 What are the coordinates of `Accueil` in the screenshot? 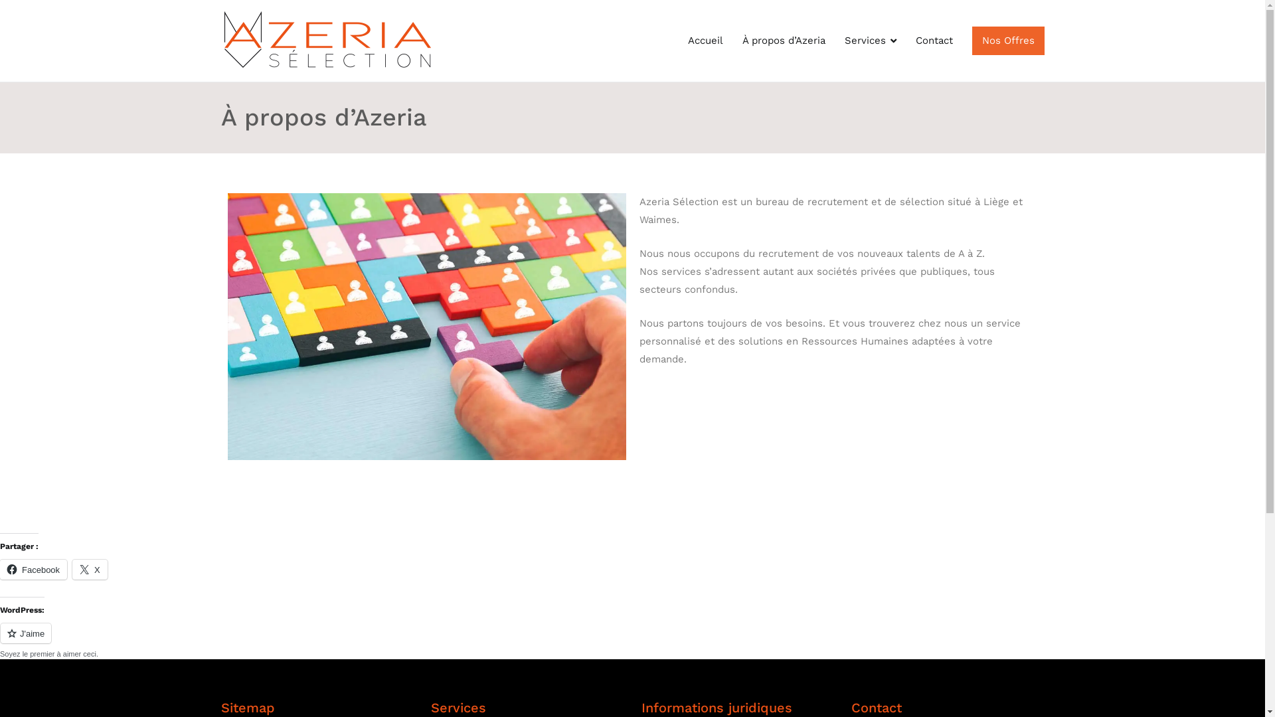 It's located at (705, 41).